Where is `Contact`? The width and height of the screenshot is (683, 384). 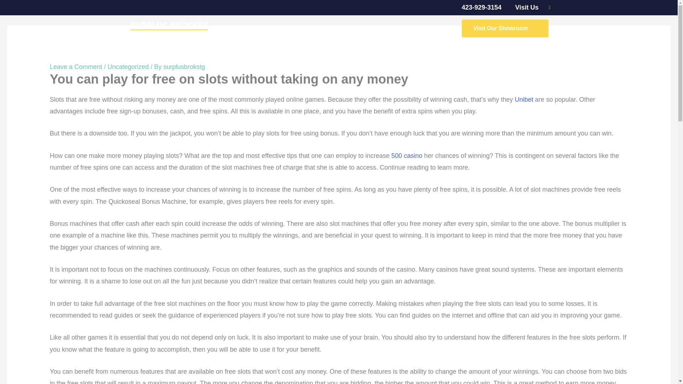
Contact is located at coordinates (423, 28).